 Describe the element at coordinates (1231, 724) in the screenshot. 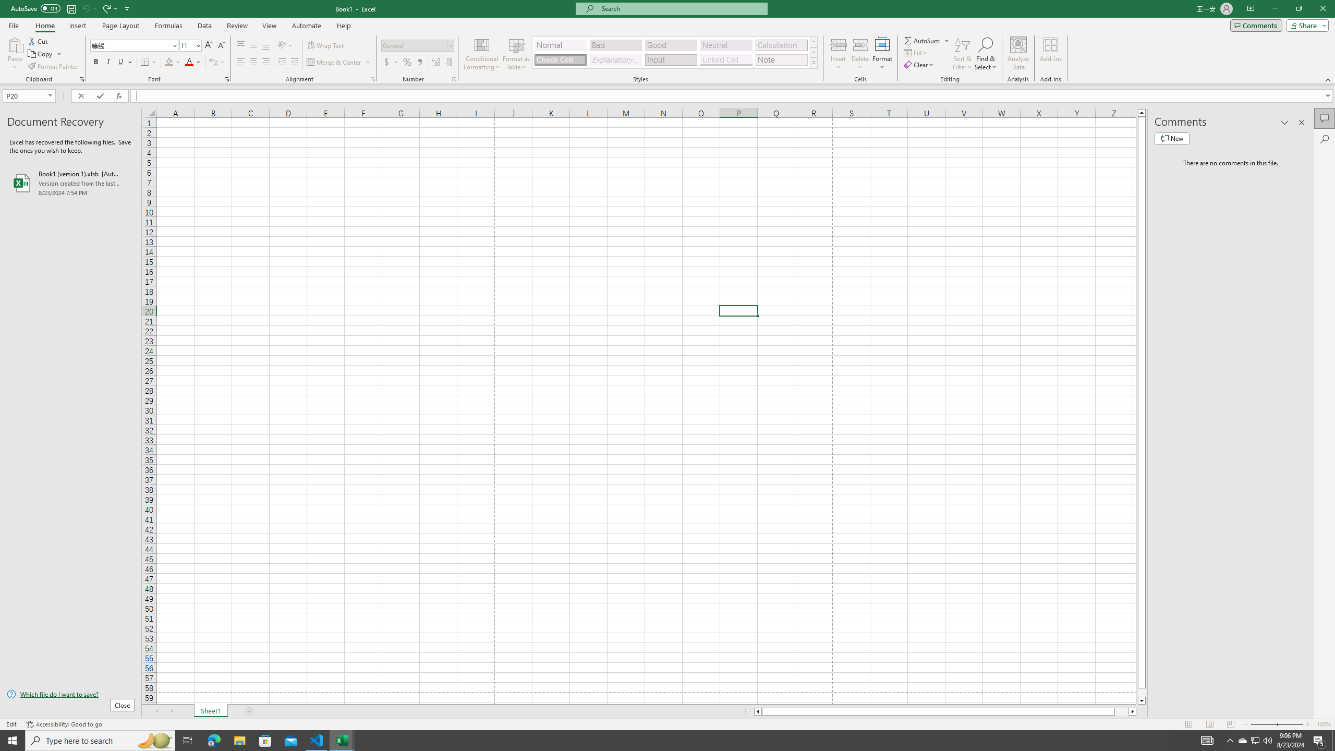

I see `Page Break Preview` at that location.